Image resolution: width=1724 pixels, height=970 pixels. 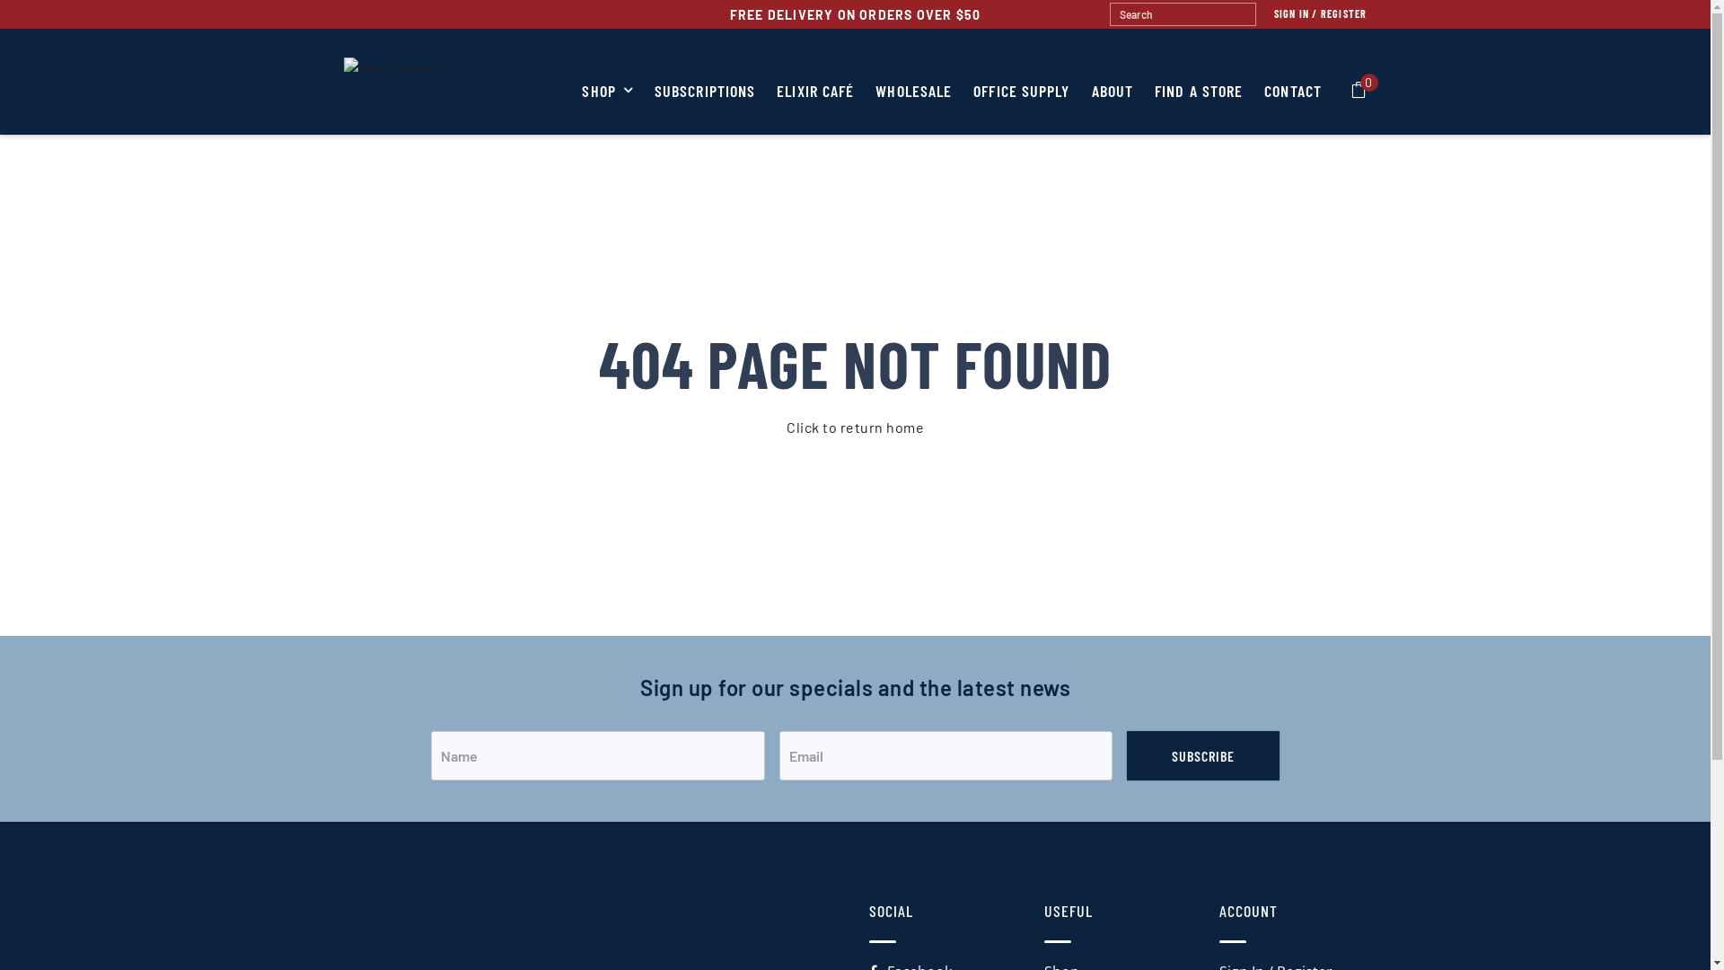 What do you see at coordinates (1288, 96) in the screenshot?
I see `CONTACT` at bounding box center [1288, 96].